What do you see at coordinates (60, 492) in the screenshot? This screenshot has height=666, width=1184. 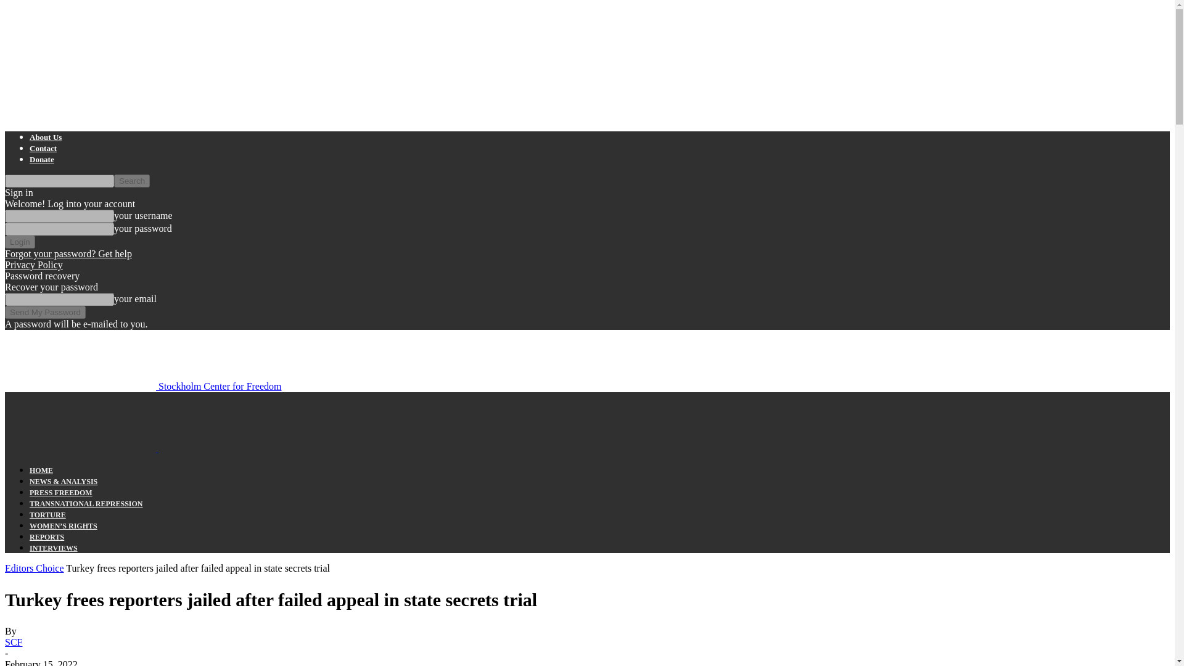 I see `PRESS FREEDOM` at bounding box center [60, 492].